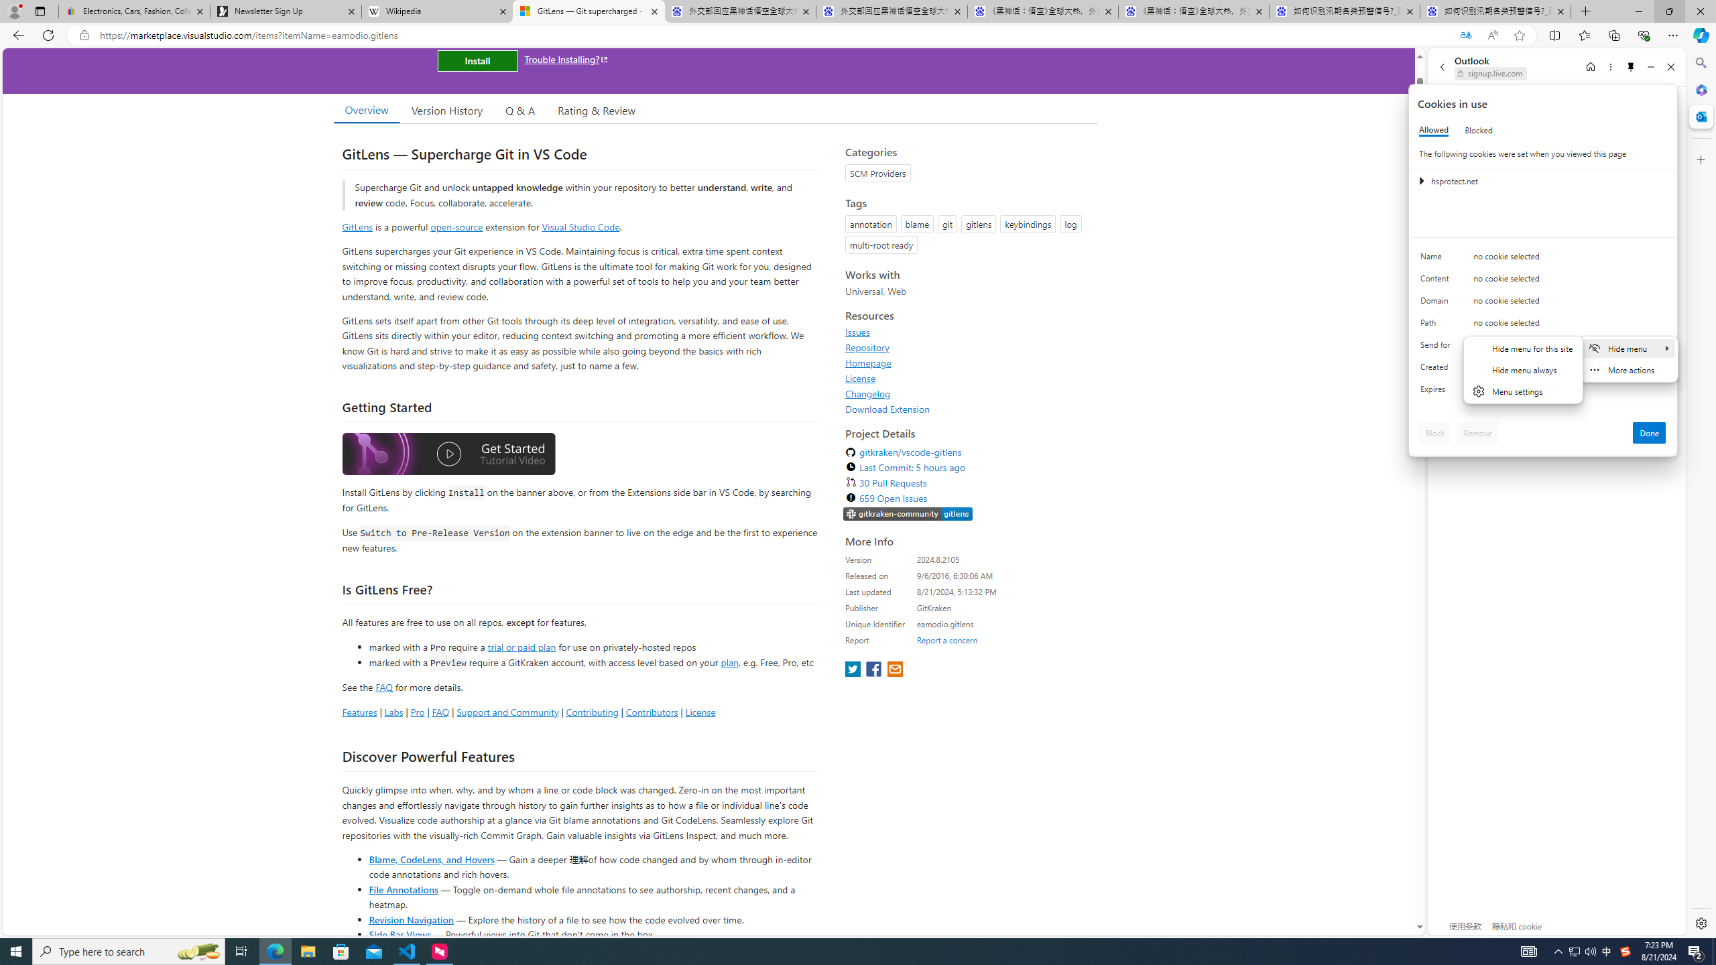 Image resolution: width=1716 pixels, height=965 pixels. I want to click on Mini menu on text selection, so click(1629, 359).